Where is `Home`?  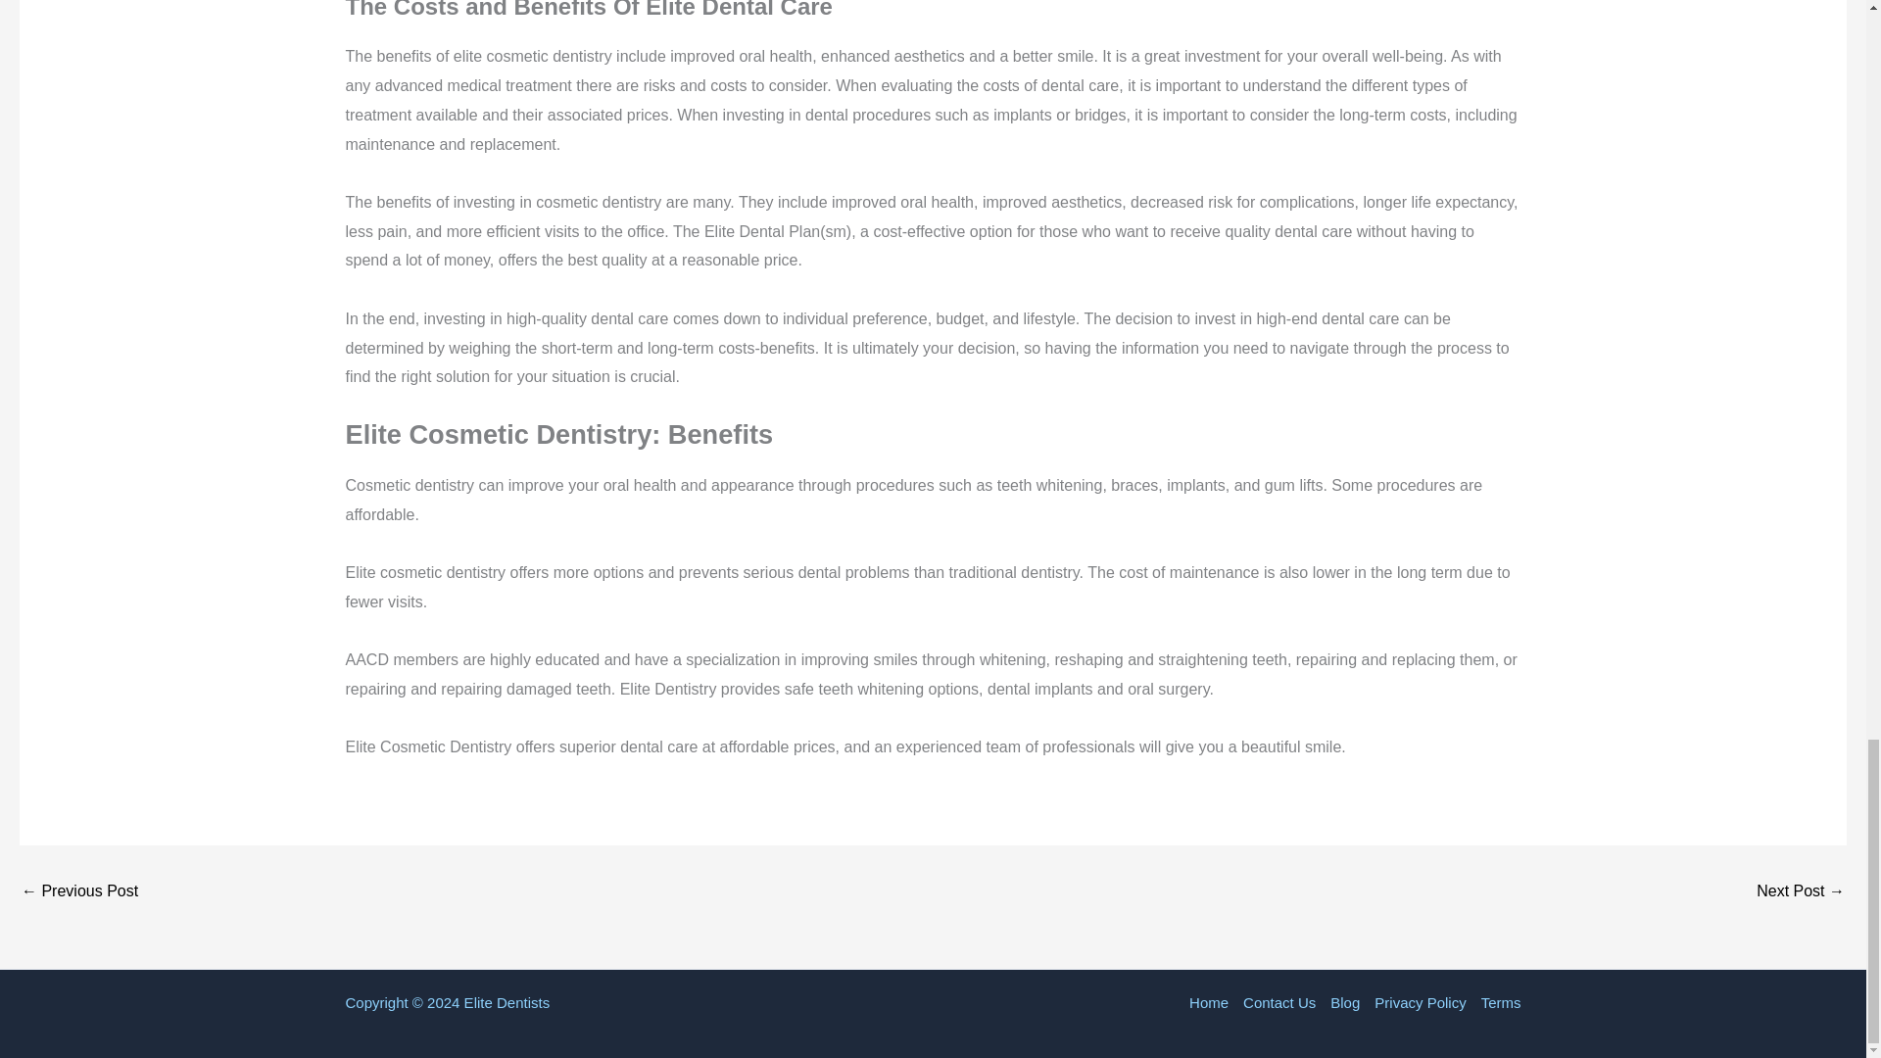 Home is located at coordinates (1212, 1002).